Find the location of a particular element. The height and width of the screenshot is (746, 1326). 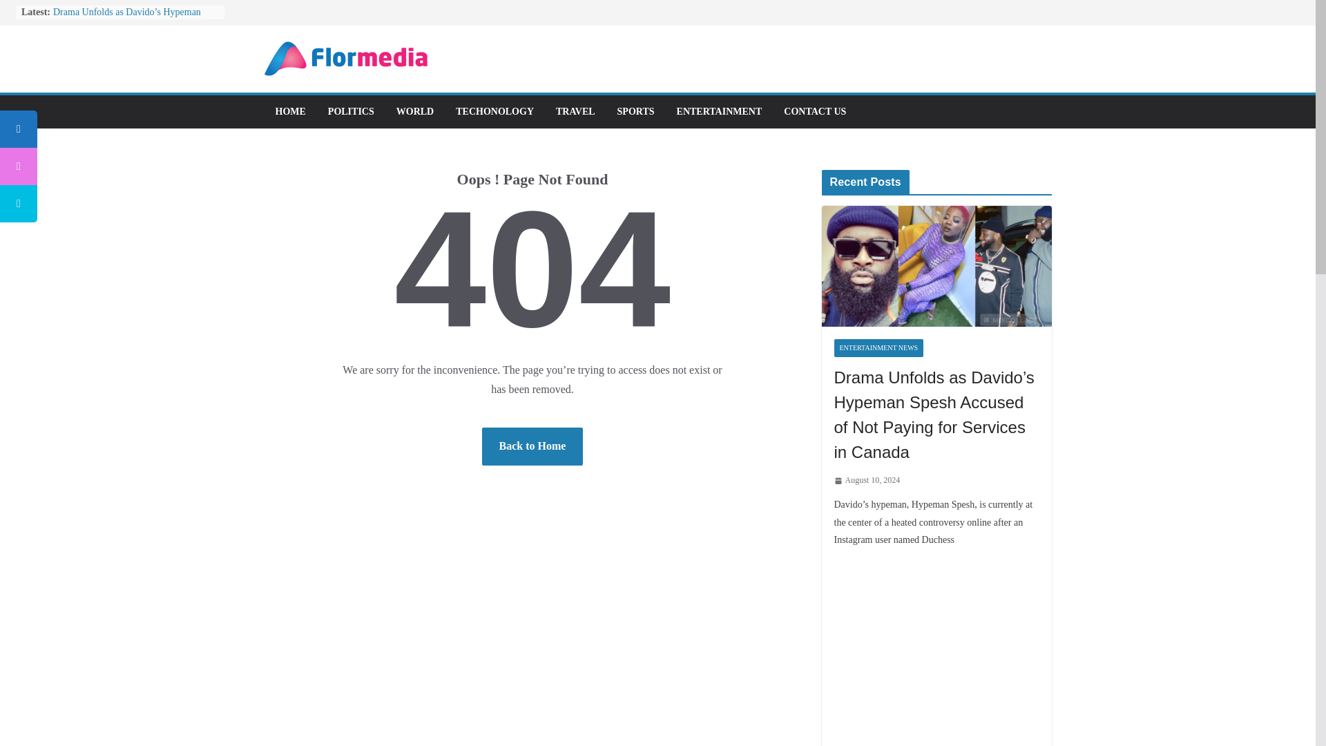

TECHONOLOGY is located at coordinates (494, 112).